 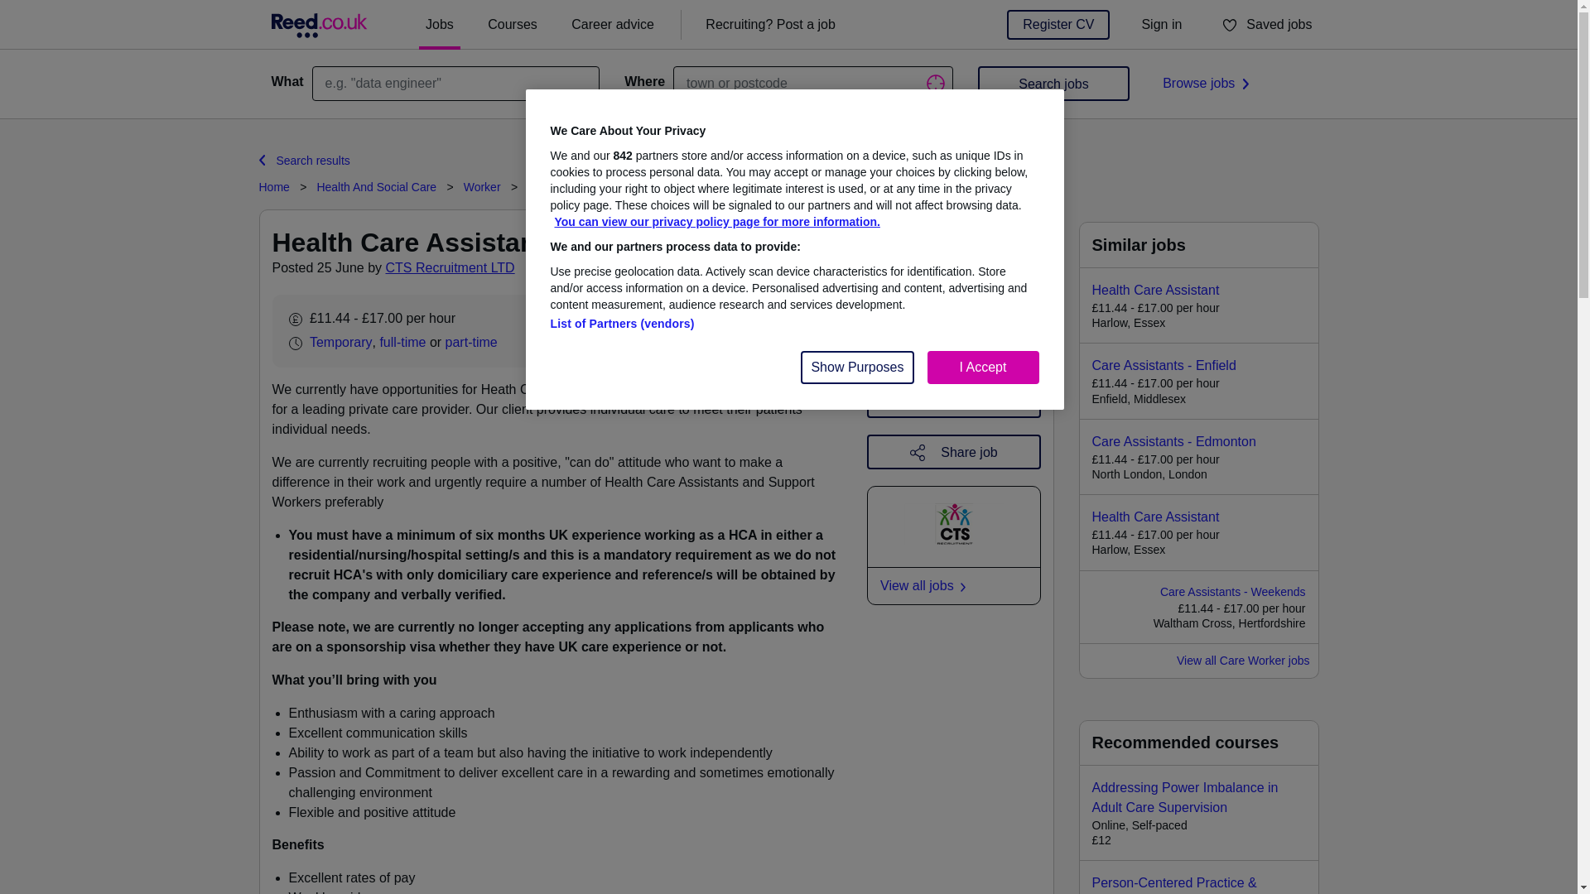 I want to click on Home, so click(x=273, y=187).